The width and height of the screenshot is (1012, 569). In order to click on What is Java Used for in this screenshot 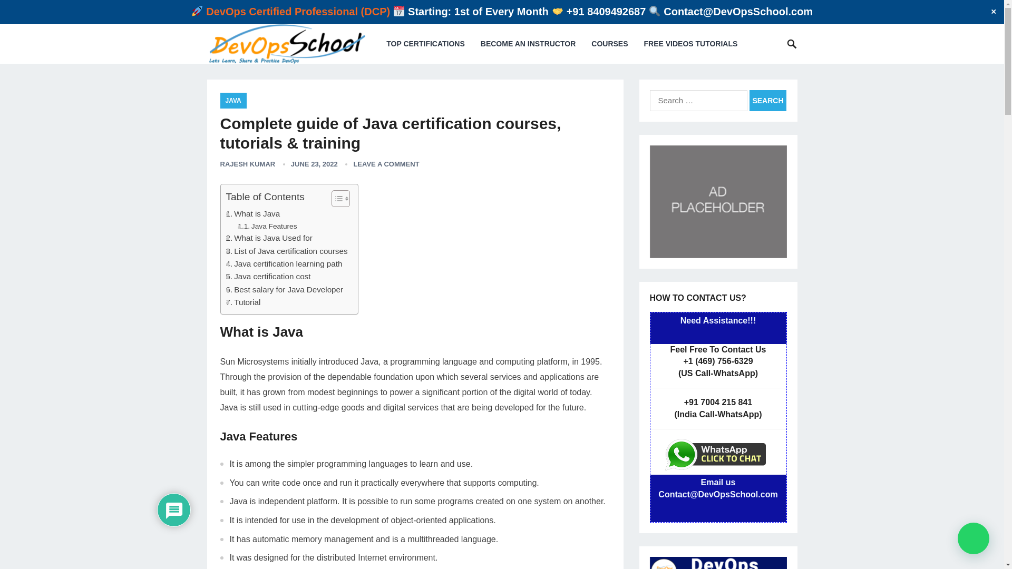, I will do `click(269, 238)`.